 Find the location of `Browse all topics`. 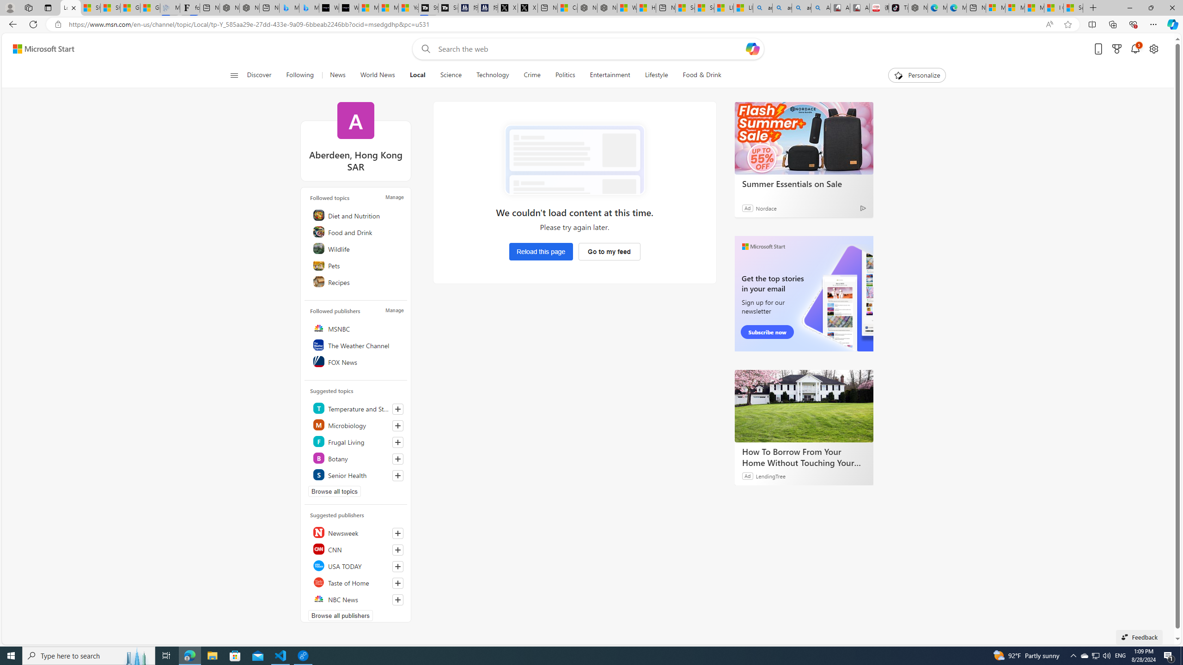

Browse all topics is located at coordinates (335, 491).